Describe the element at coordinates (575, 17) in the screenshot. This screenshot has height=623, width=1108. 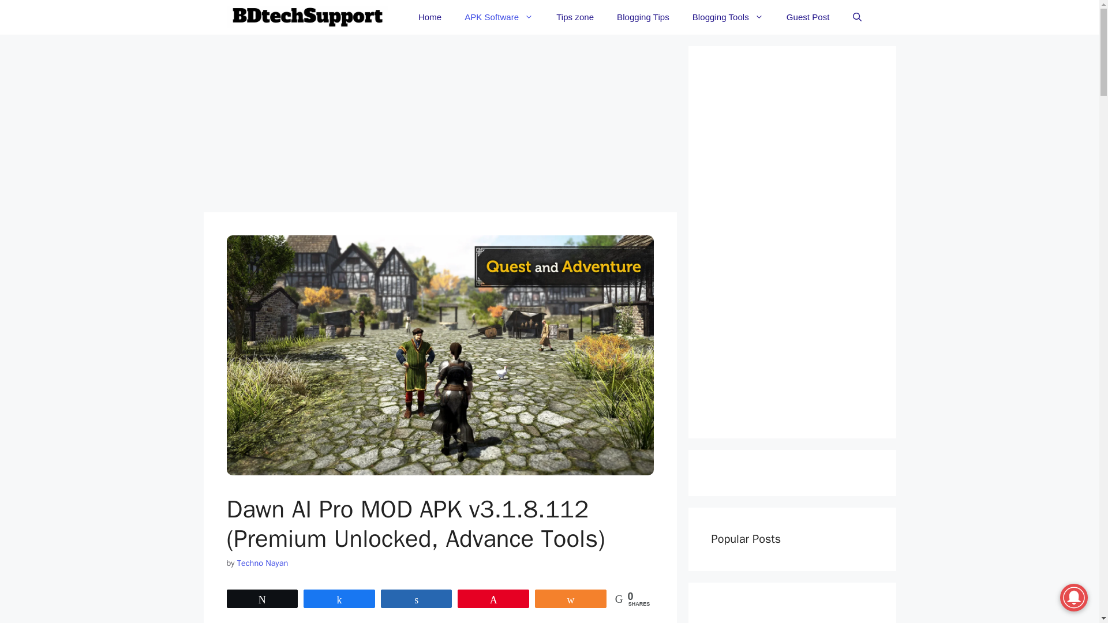
I see `Tips zone` at that location.